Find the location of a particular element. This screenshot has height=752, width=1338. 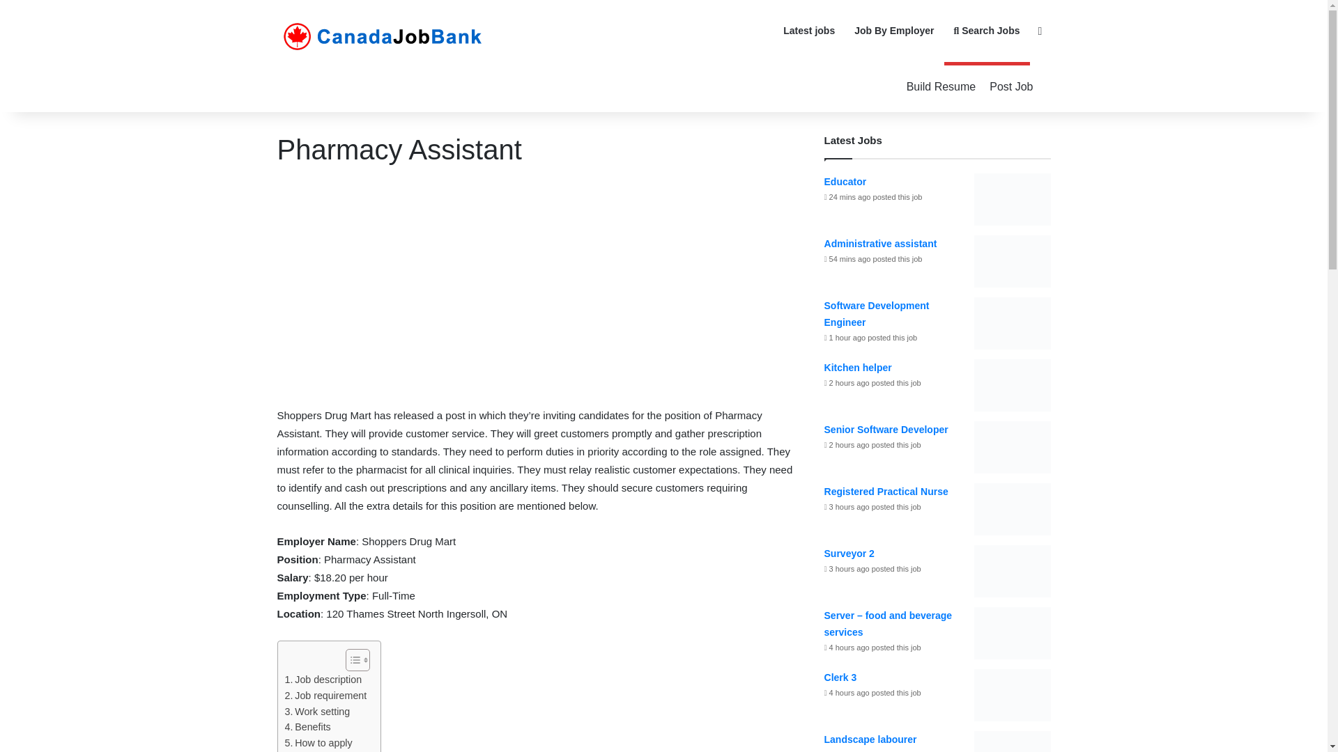

Clerk 3 is located at coordinates (840, 677).